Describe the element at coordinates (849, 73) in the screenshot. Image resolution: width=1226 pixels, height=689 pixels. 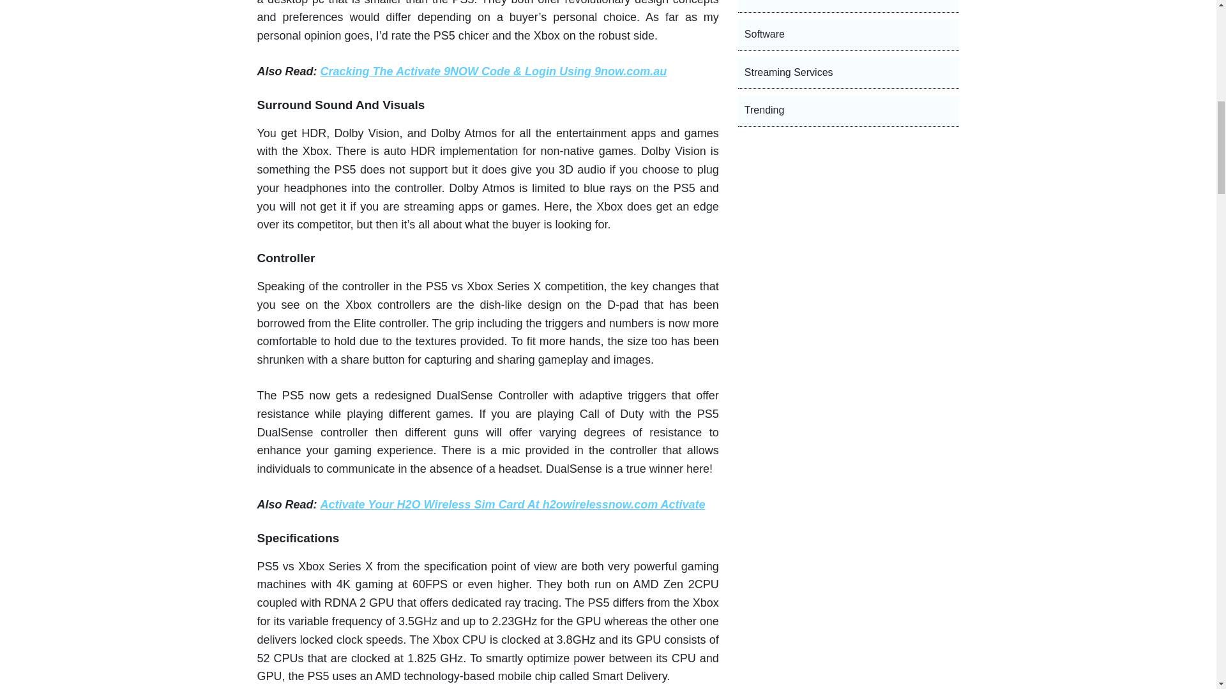
I see `Streaming Services` at that location.